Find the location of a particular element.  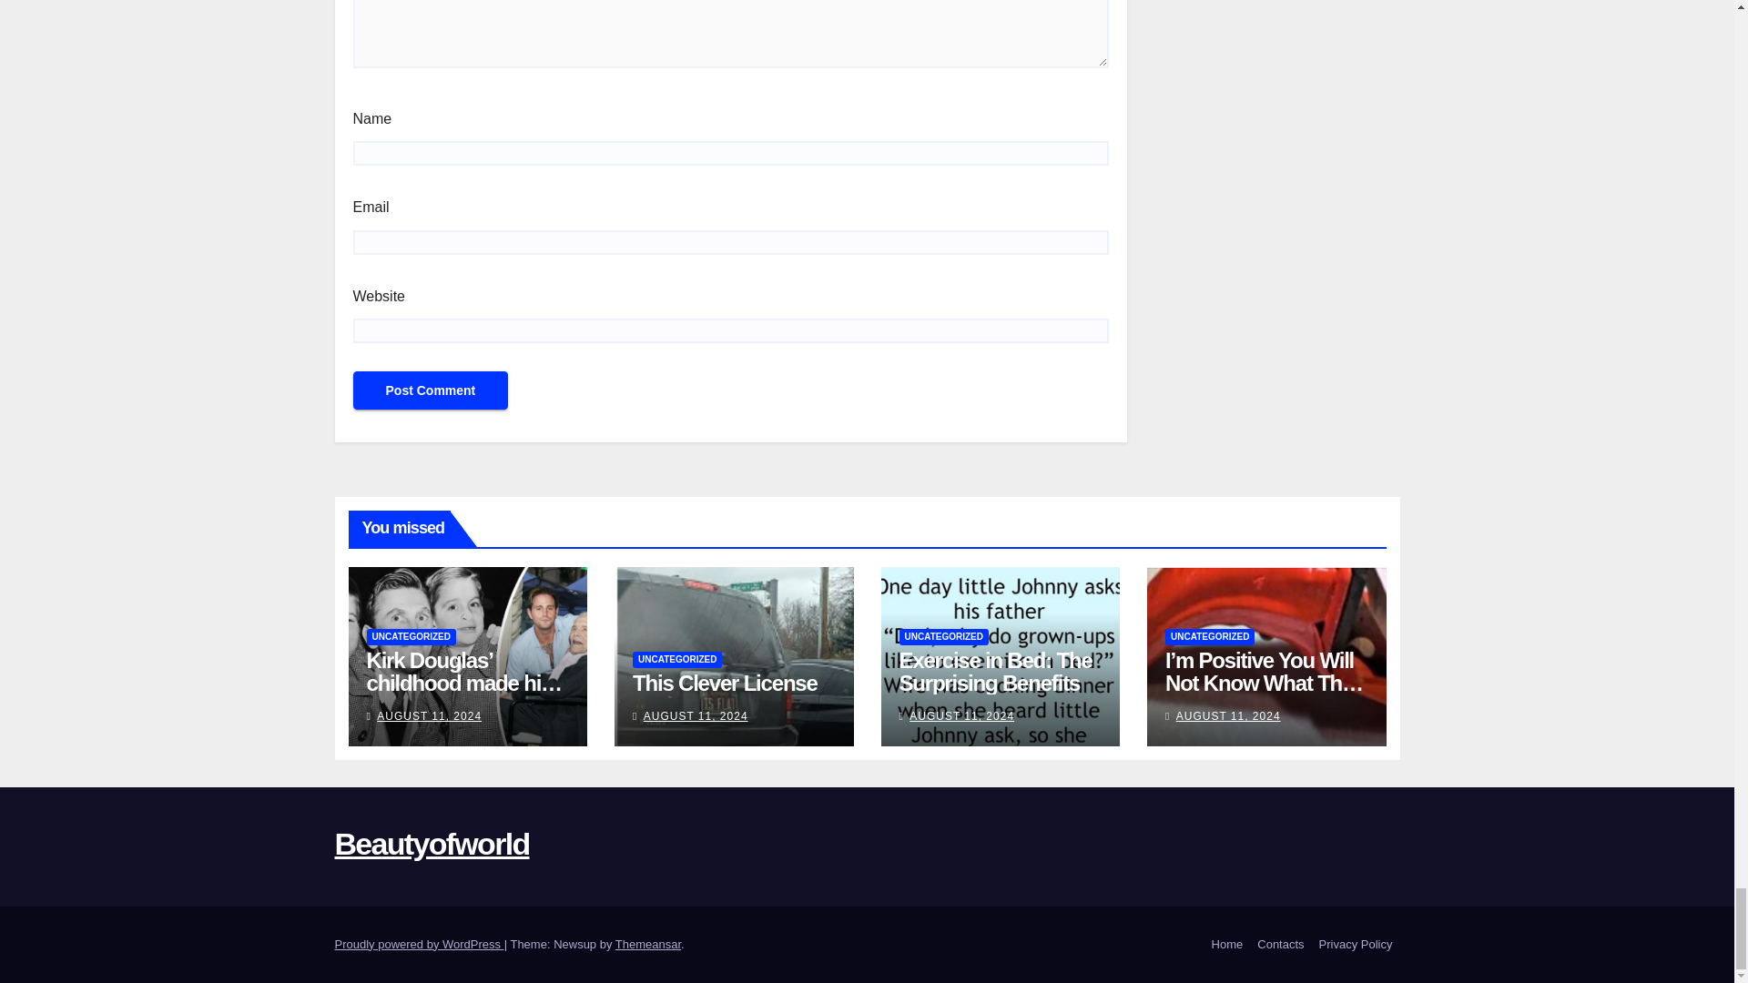

This Clever License is located at coordinates (725, 683).